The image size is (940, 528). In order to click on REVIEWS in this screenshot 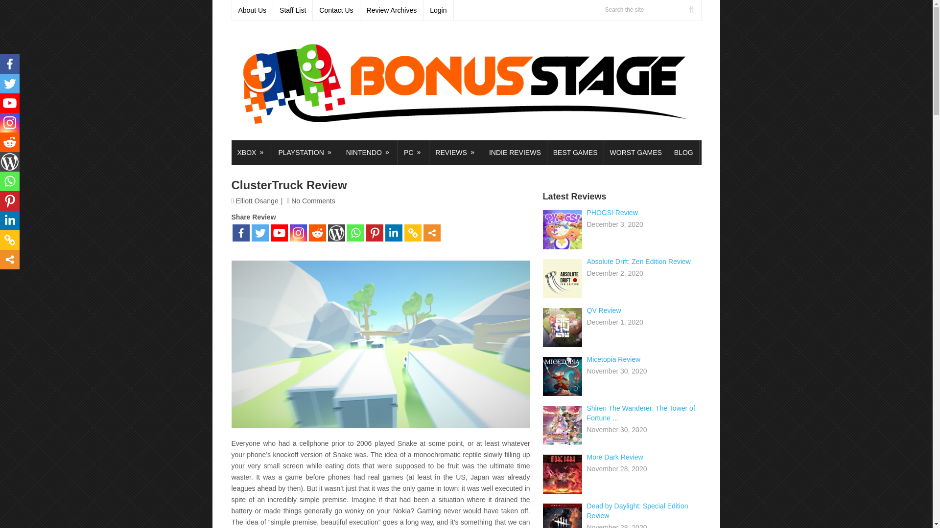, I will do `click(456, 153)`.